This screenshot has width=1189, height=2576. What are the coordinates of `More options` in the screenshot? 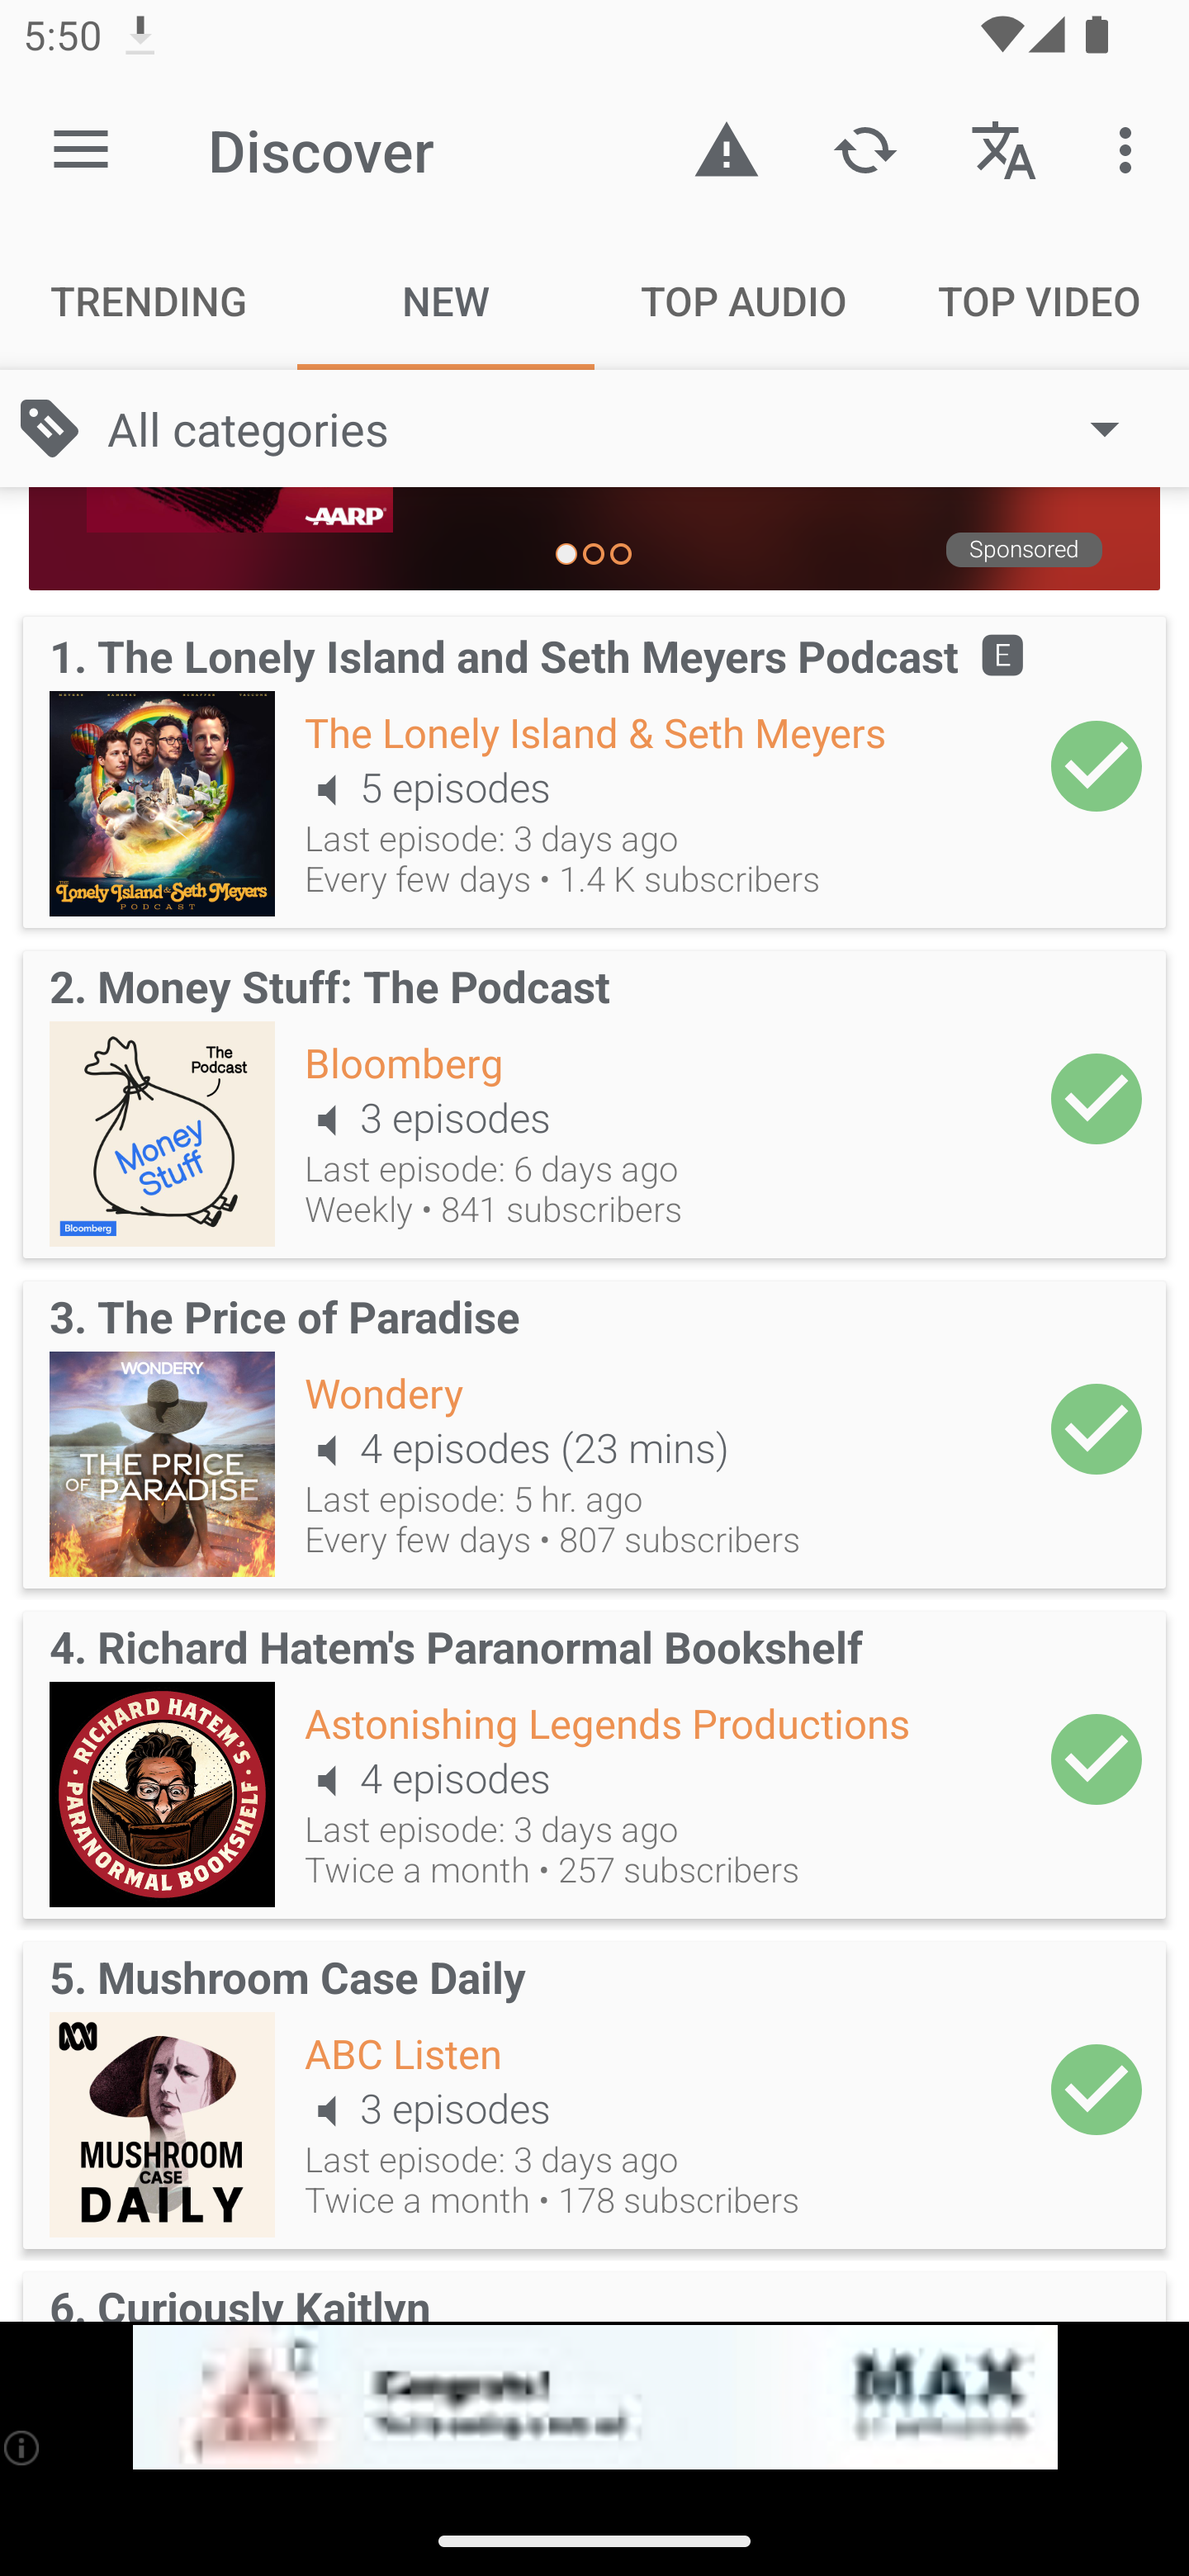 It's located at (1131, 149).